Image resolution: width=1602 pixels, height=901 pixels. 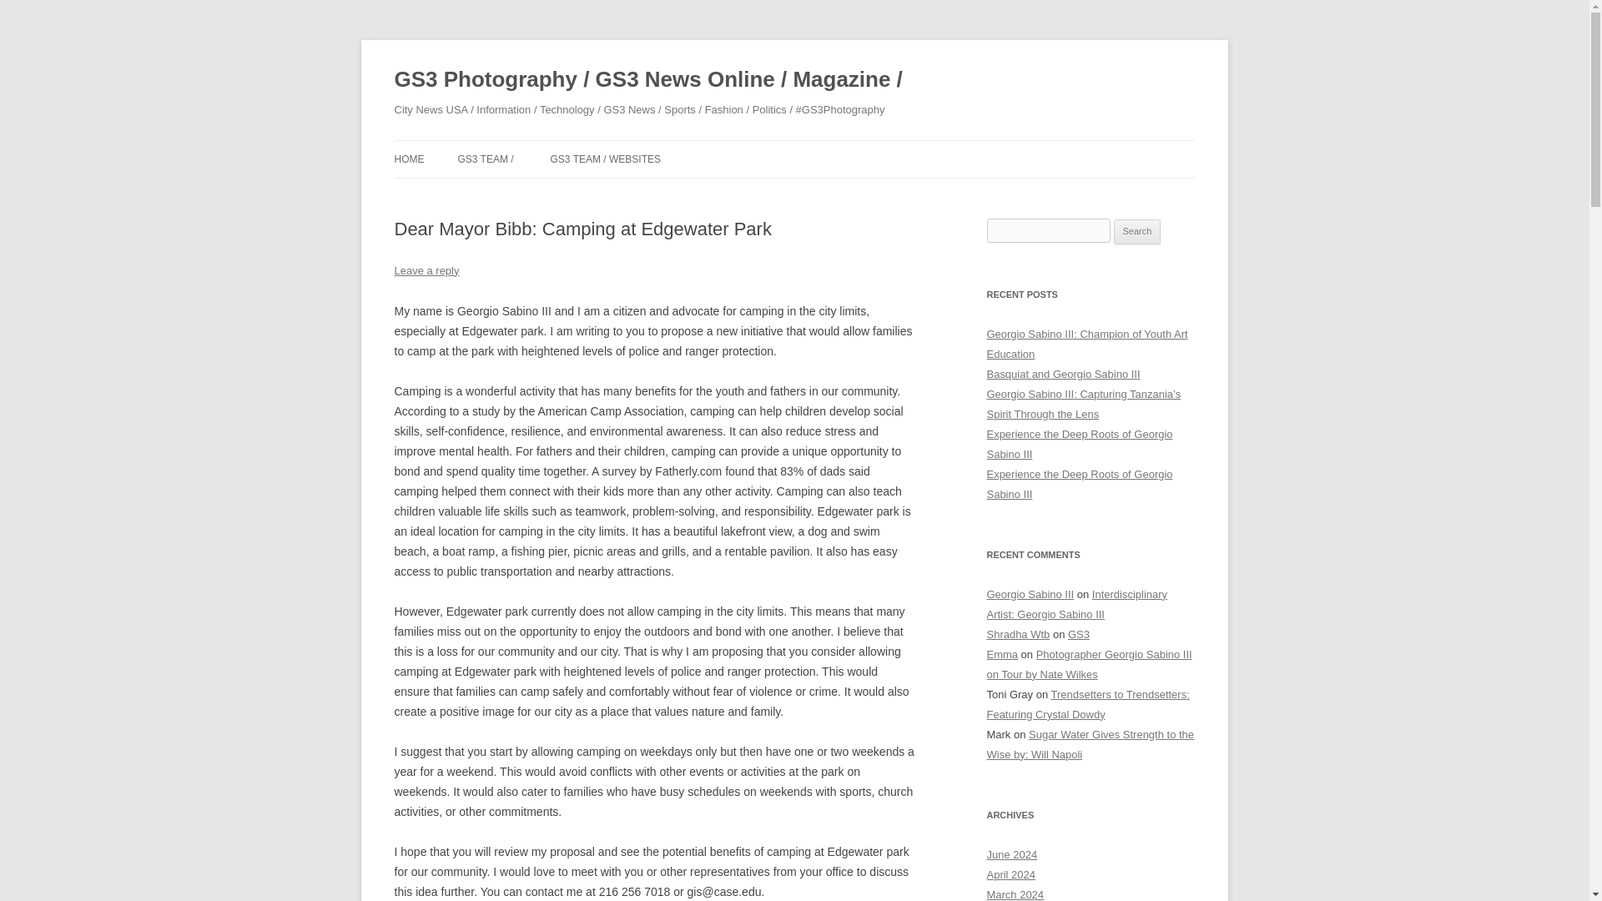 What do you see at coordinates (1076, 604) in the screenshot?
I see `Interdisciplinary Artist: Georgio Sabino III` at bounding box center [1076, 604].